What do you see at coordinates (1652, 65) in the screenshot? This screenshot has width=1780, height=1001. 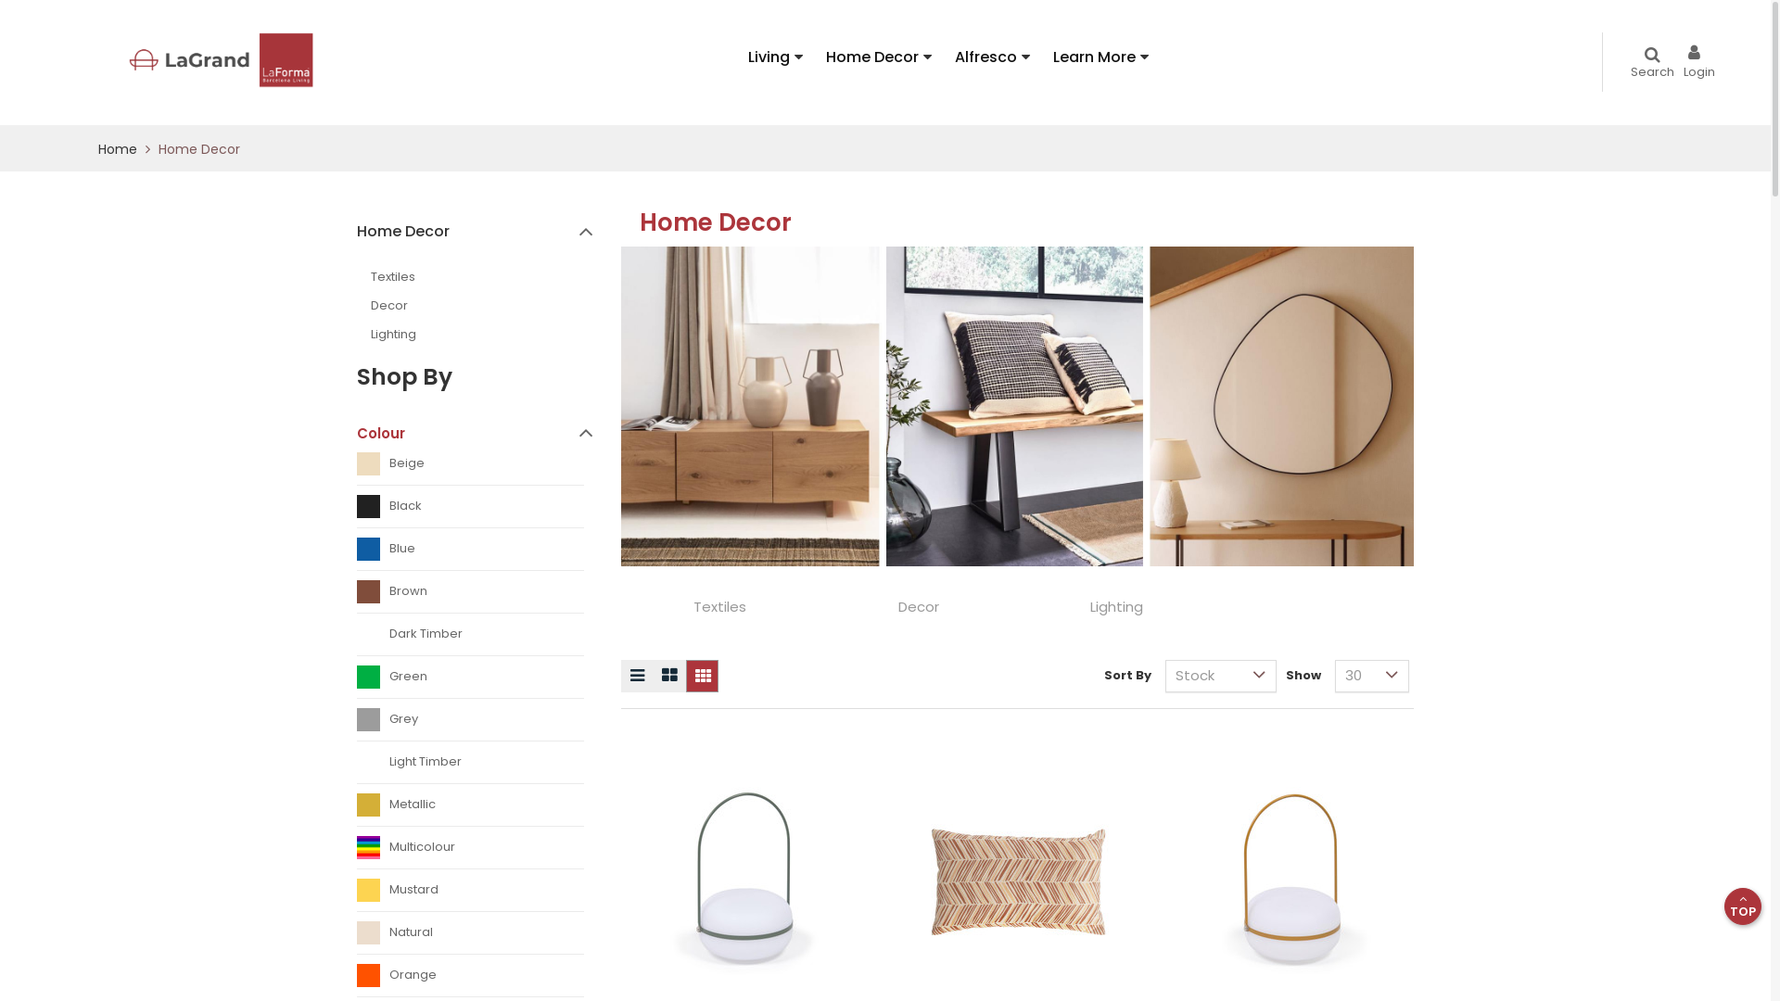 I see `Search` at bounding box center [1652, 65].